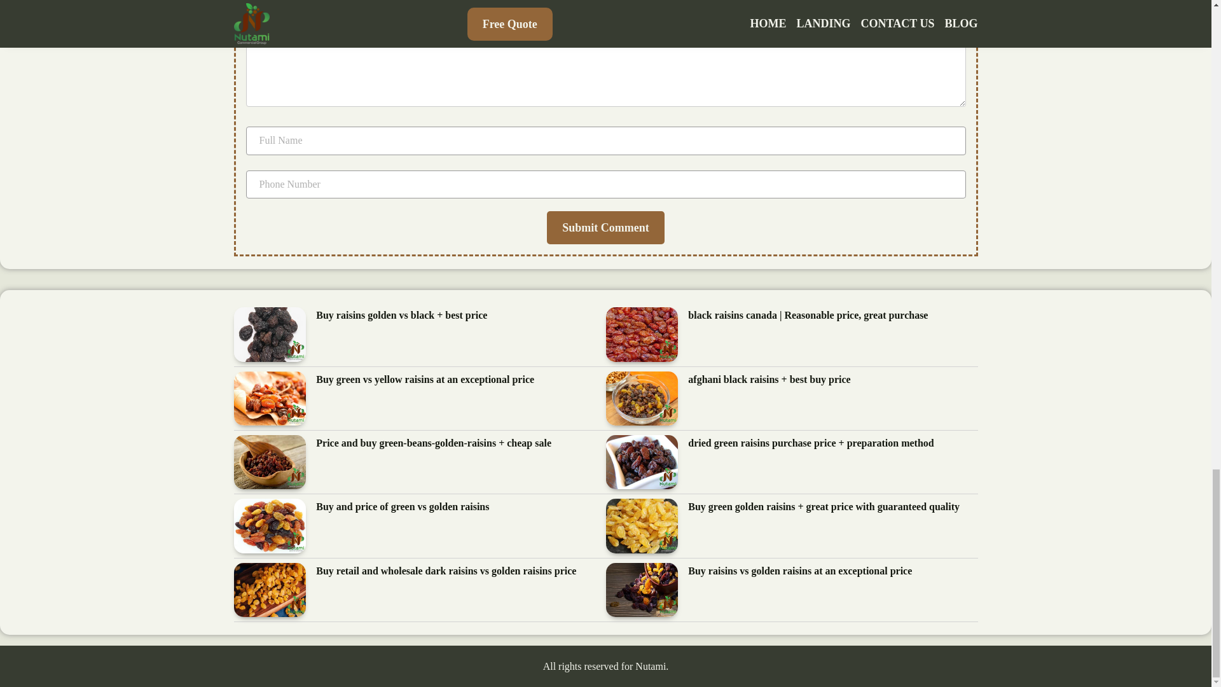  What do you see at coordinates (605, 228) in the screenshot?
I see `Submit Comment` at bounding box center [605, 228].